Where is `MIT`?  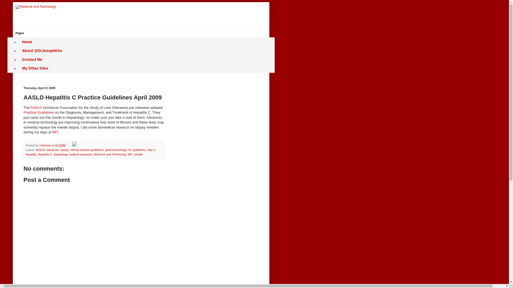 MIT is located at coordinates (55, 132).